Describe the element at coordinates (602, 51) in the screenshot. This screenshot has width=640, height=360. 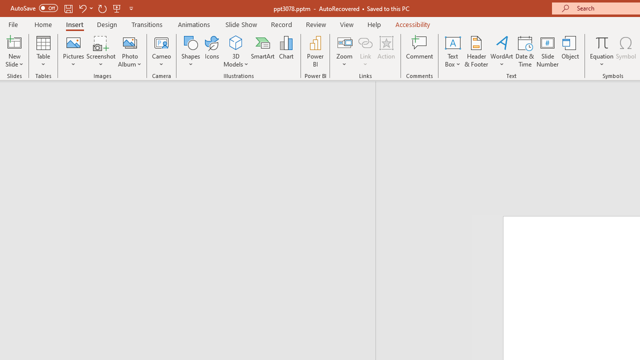
I see `Equation` at that location.